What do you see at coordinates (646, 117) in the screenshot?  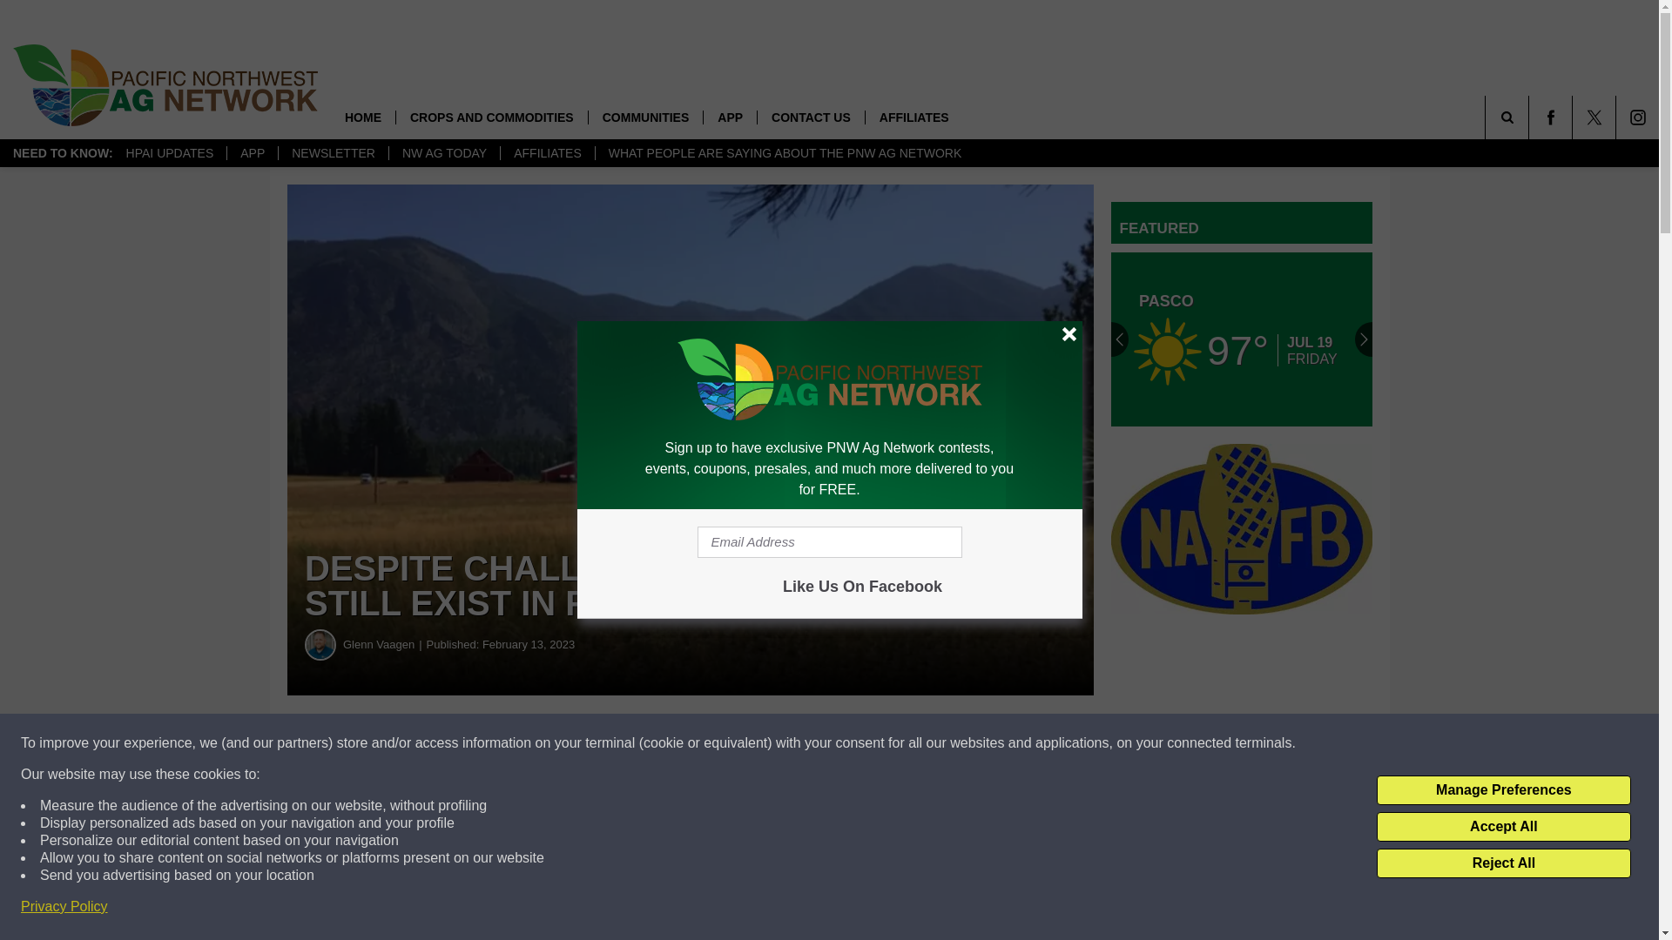 I see `COMMUNITIES` at bounding box center [646, 117].